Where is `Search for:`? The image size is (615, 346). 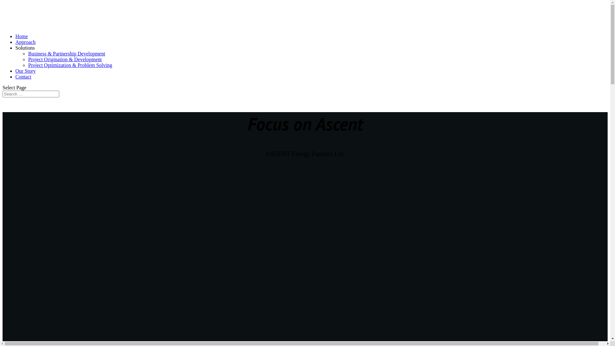 Search for: is located at coordinates (31, 94).